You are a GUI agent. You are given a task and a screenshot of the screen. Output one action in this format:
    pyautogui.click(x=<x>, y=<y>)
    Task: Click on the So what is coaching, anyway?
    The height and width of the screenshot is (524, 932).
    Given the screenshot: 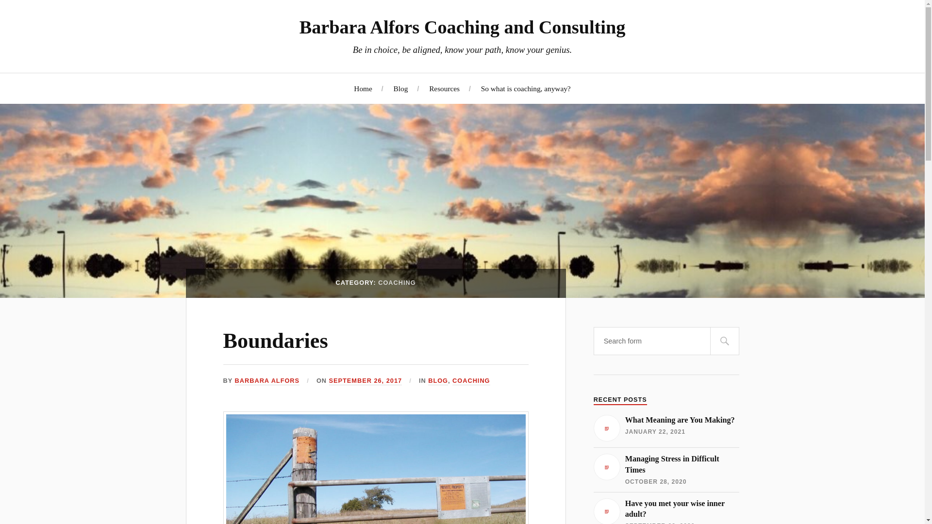 What is the action you would take?
    pyautogui.click(x=666, y=470)
    